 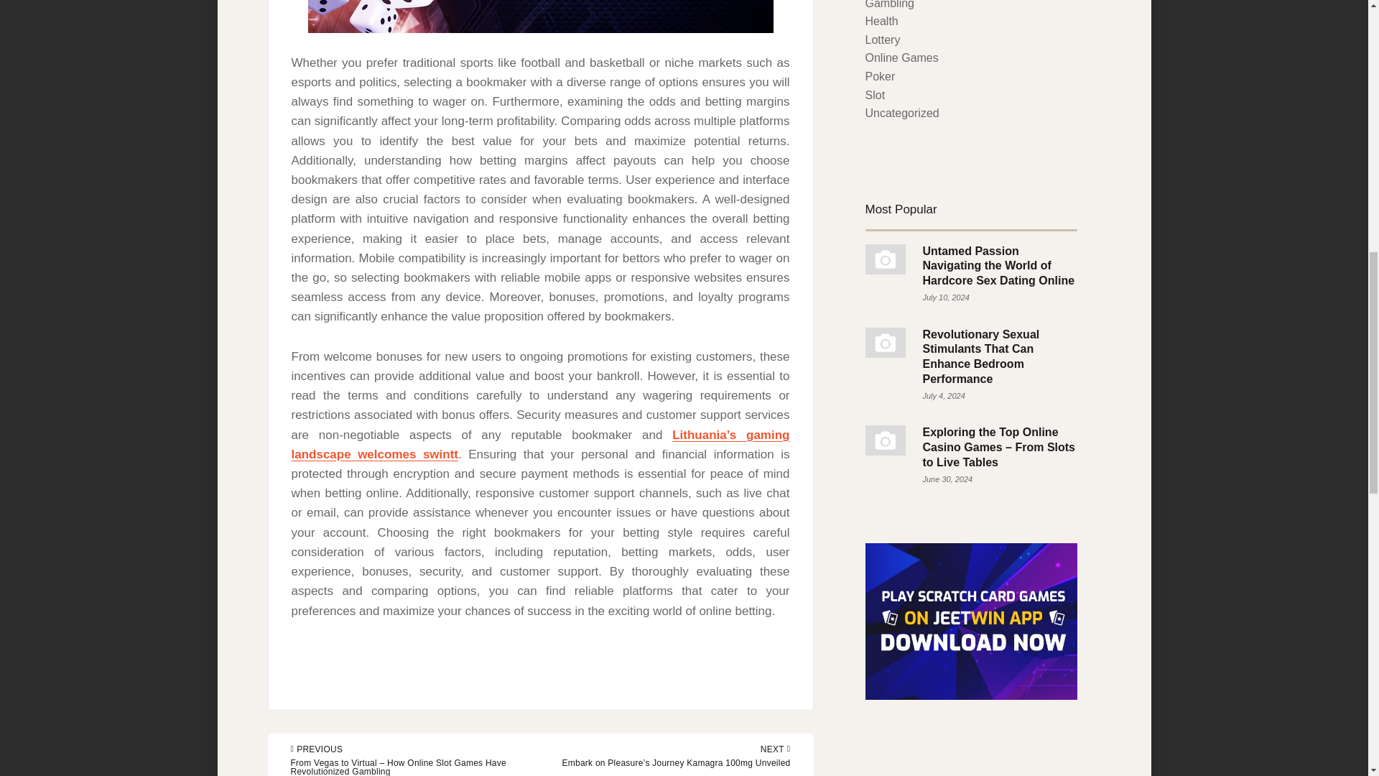 I want to click on Online Games, so click(x=901, y=57).